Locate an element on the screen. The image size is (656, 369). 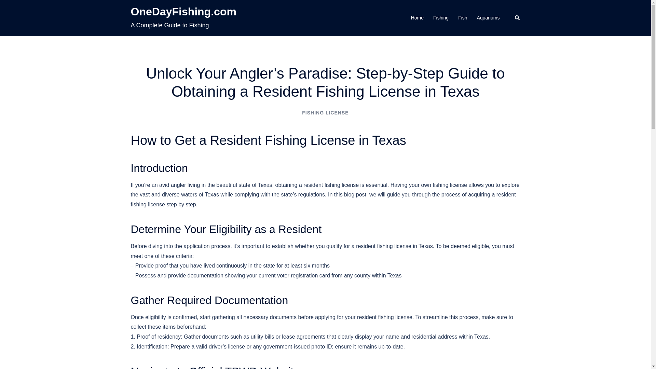
Search is located at coordinates (517, 18).